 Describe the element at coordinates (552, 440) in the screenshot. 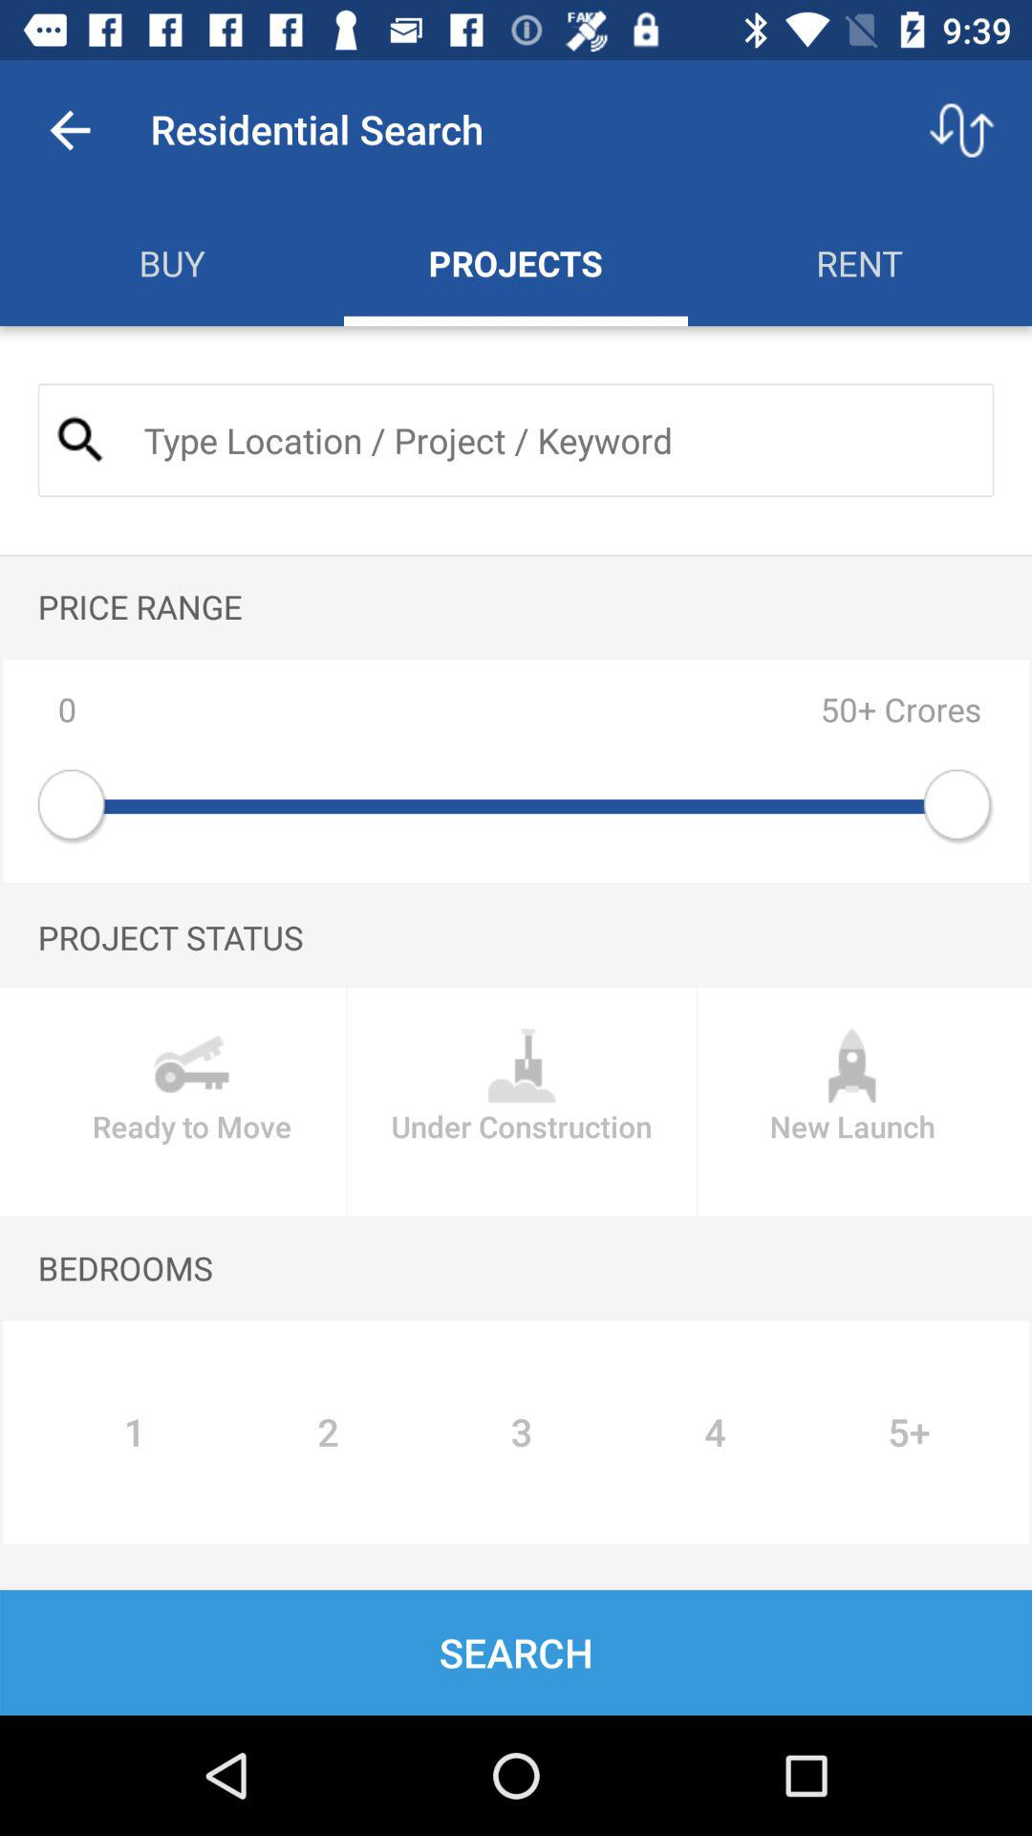

I see `type property location project or keyword` at that location.